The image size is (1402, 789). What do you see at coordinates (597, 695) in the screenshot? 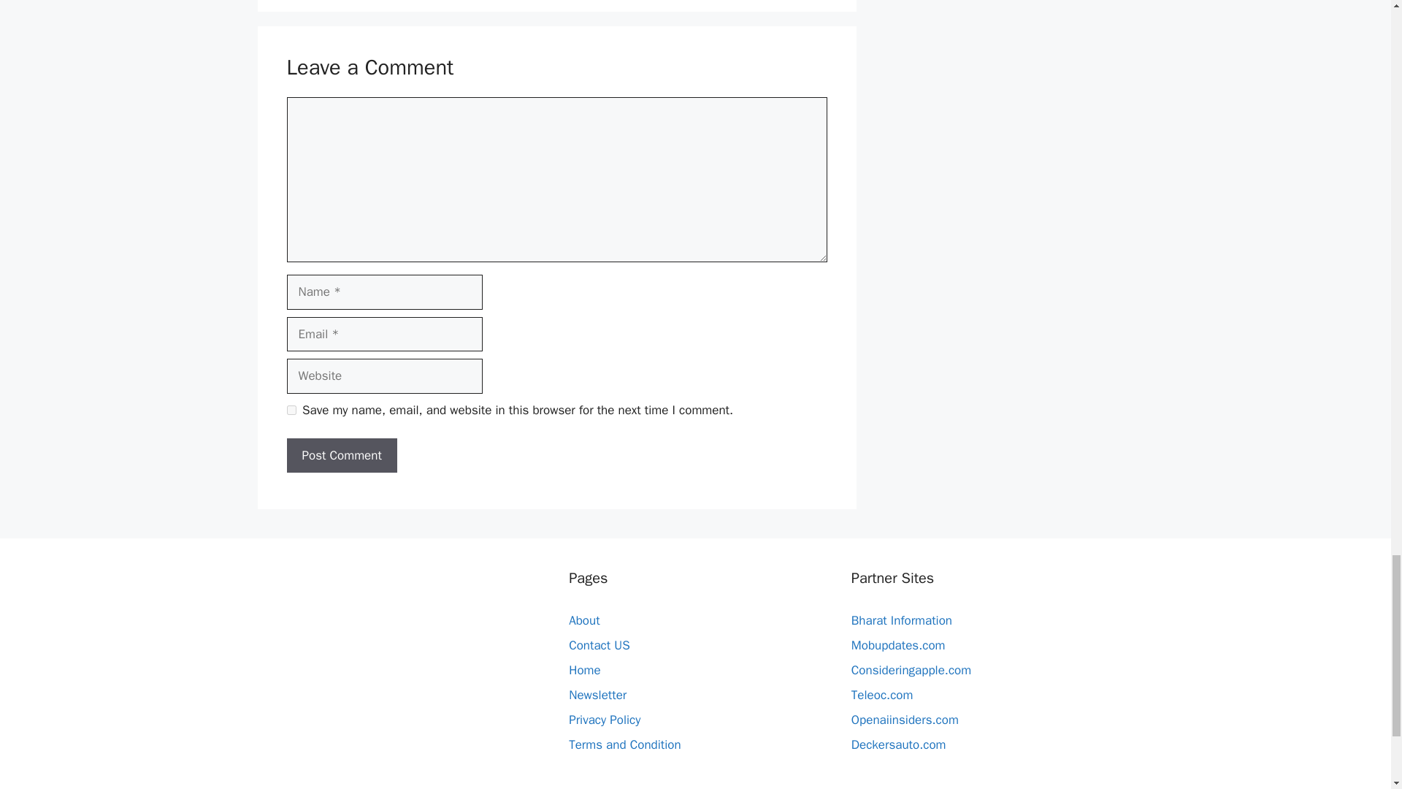
I see `Newsletter` at bounding box center [597, 695].